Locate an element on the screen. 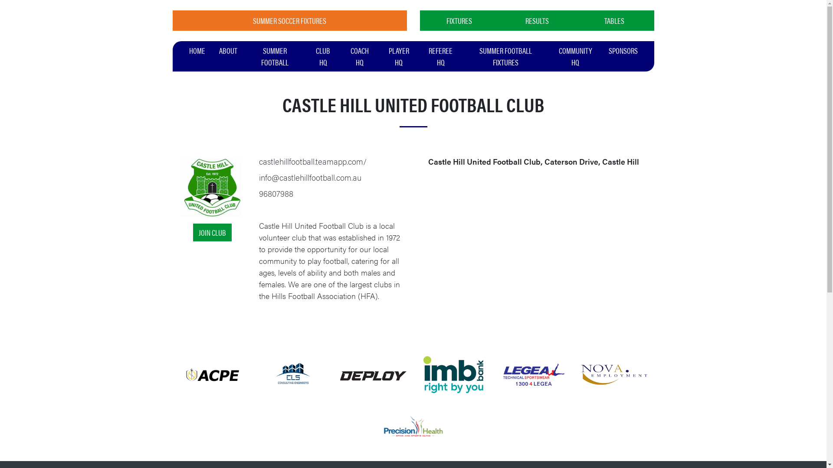 This screenshot has height=468, width=833. Visit ACPE online is located at coordinates (213, 374).